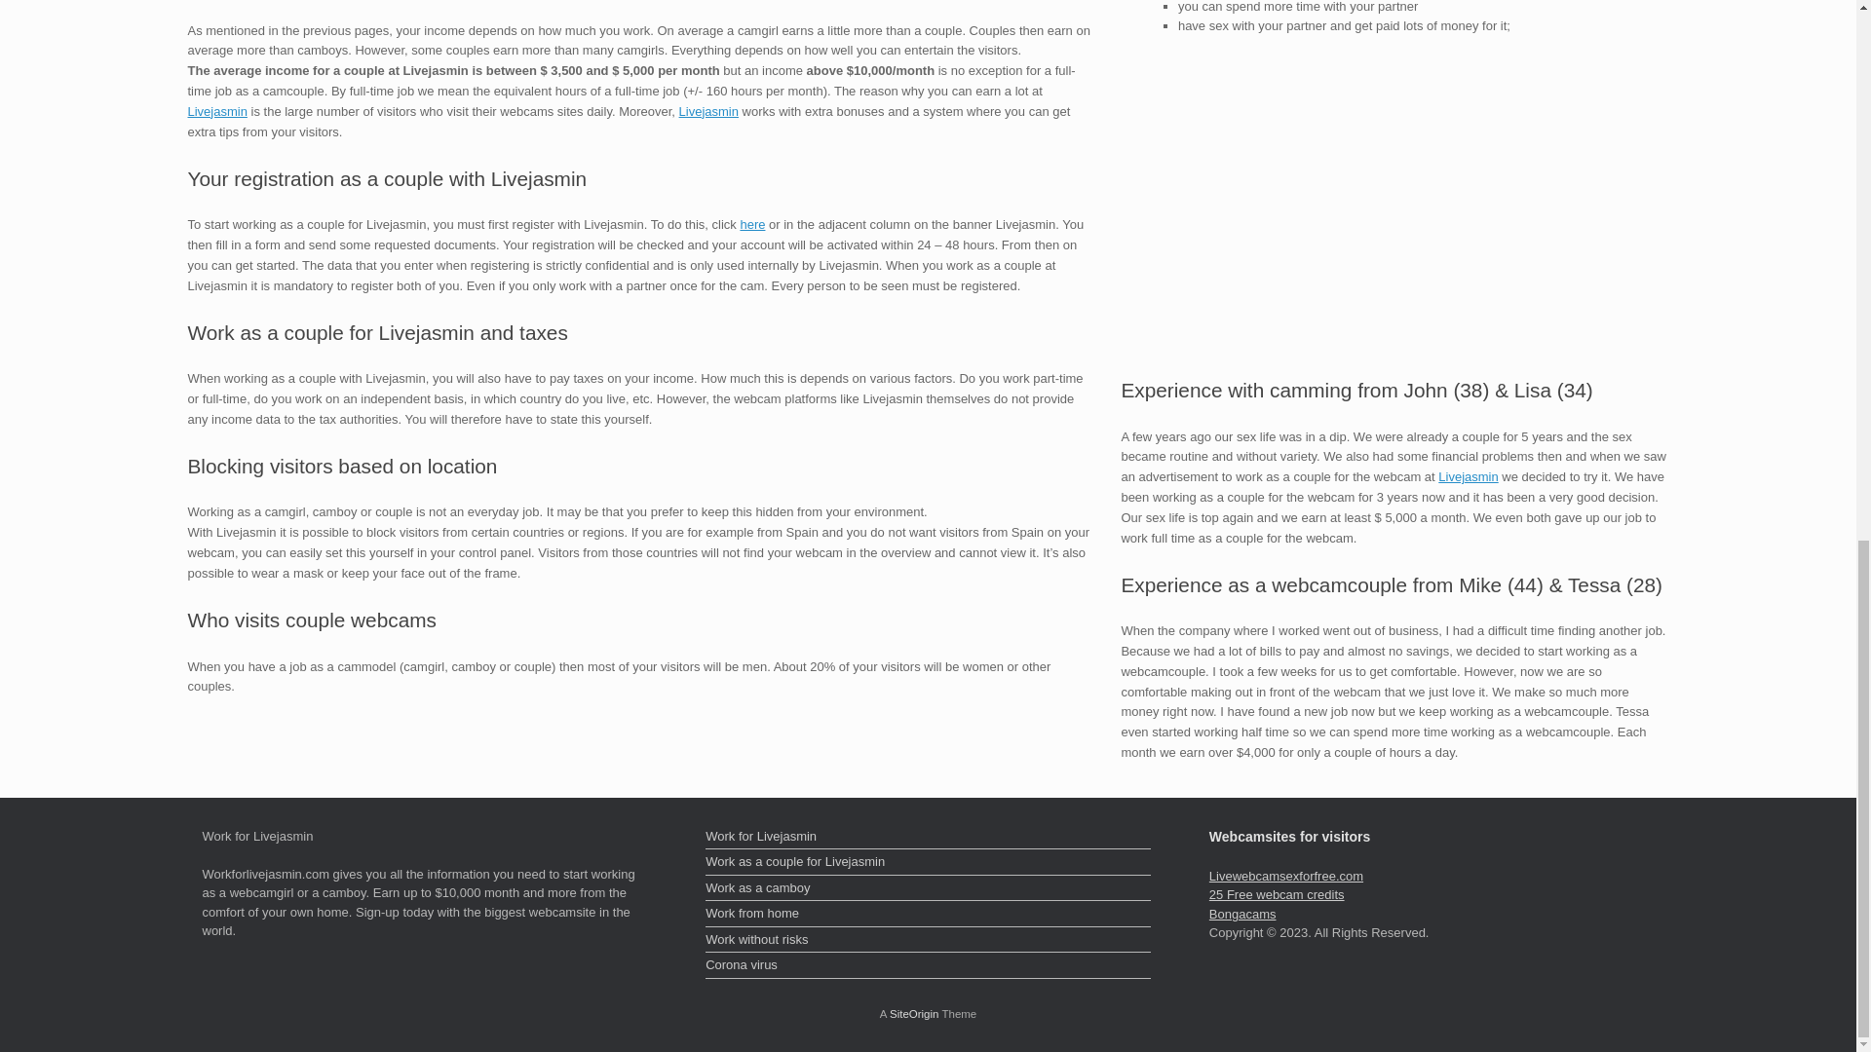  I want to click on Livejasmin, so click(1468, 475).